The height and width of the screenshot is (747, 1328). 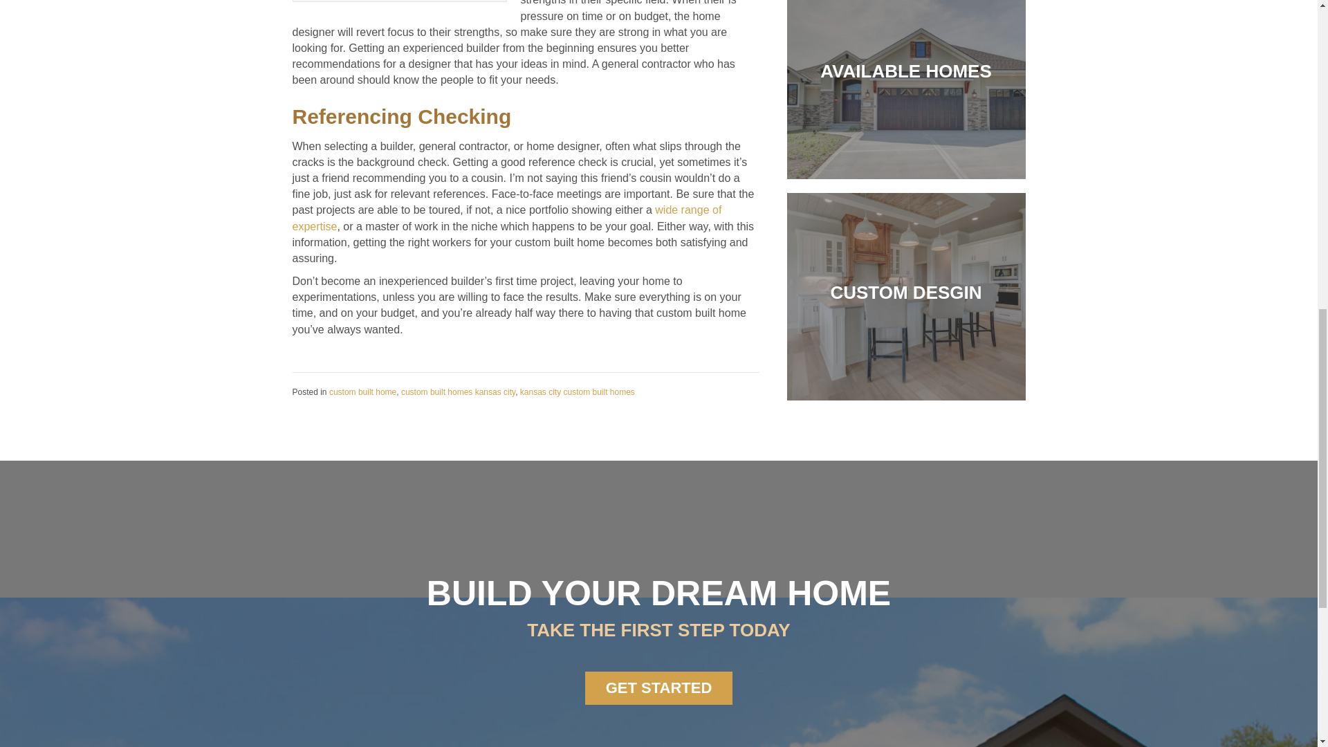 What do you see at coordinates (362, 391) in the screenshot?
I see `custom built home` at bounding box center [362, 391].